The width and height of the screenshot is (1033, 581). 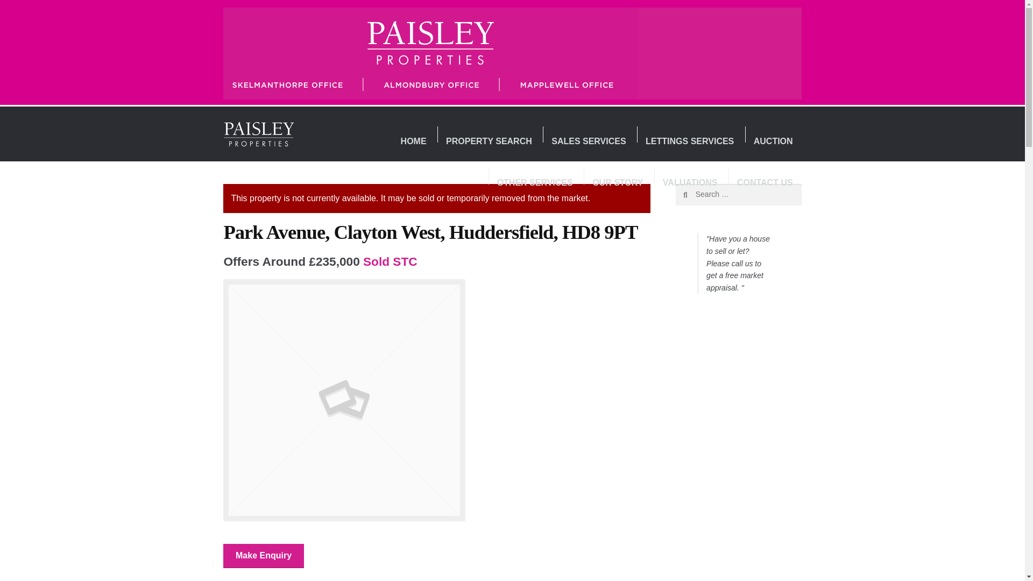 What do you see at coordinates (263, 556) in the screenshot?
I see `Make Enquiry` at bounding box center [263, 556].